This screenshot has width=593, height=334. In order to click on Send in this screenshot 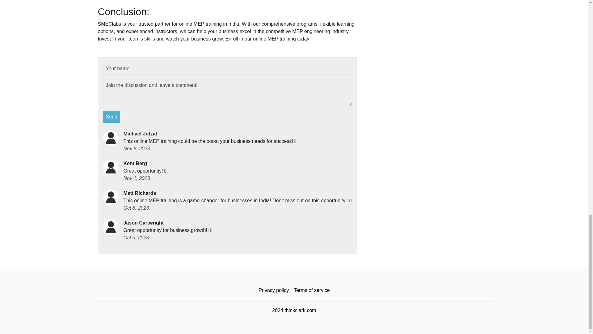, I will do `click(112, 117)`.